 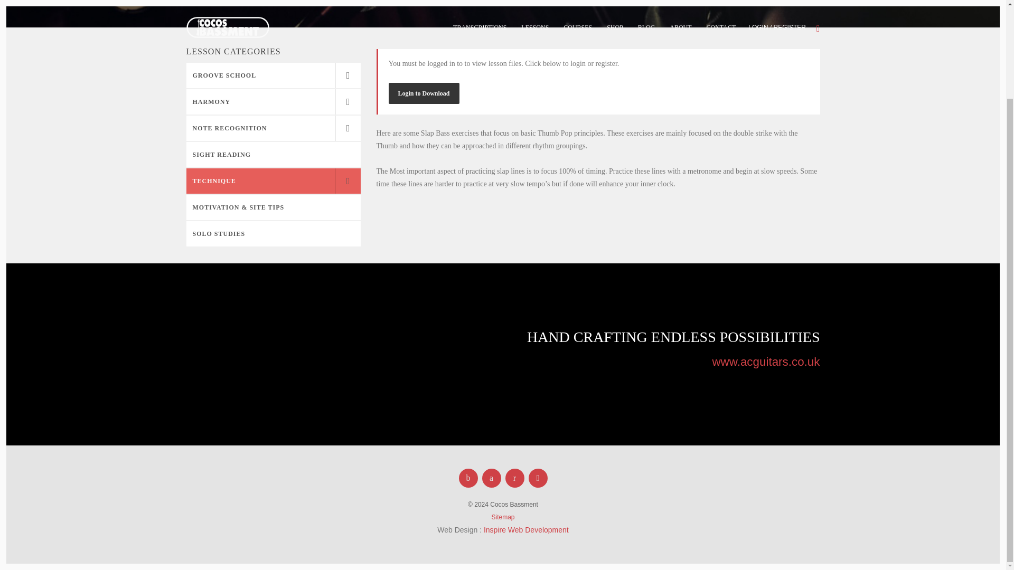 What do you see at coordinates (765, 361) in the screenshot?
I see `www.acguitars.co.uk` at bounding box center [765, 361].